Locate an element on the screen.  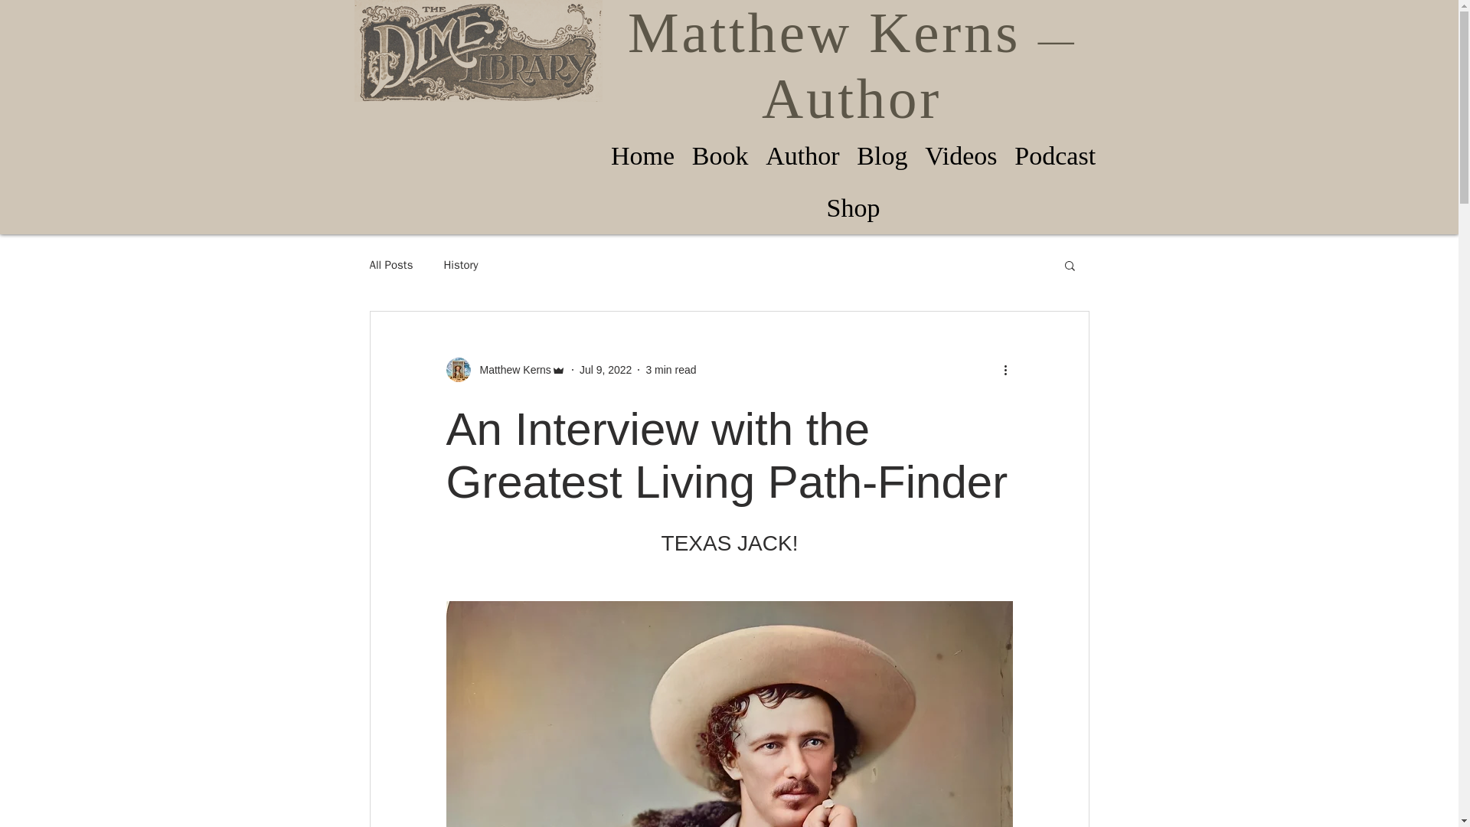
Home is located at coordinates (642, 156).